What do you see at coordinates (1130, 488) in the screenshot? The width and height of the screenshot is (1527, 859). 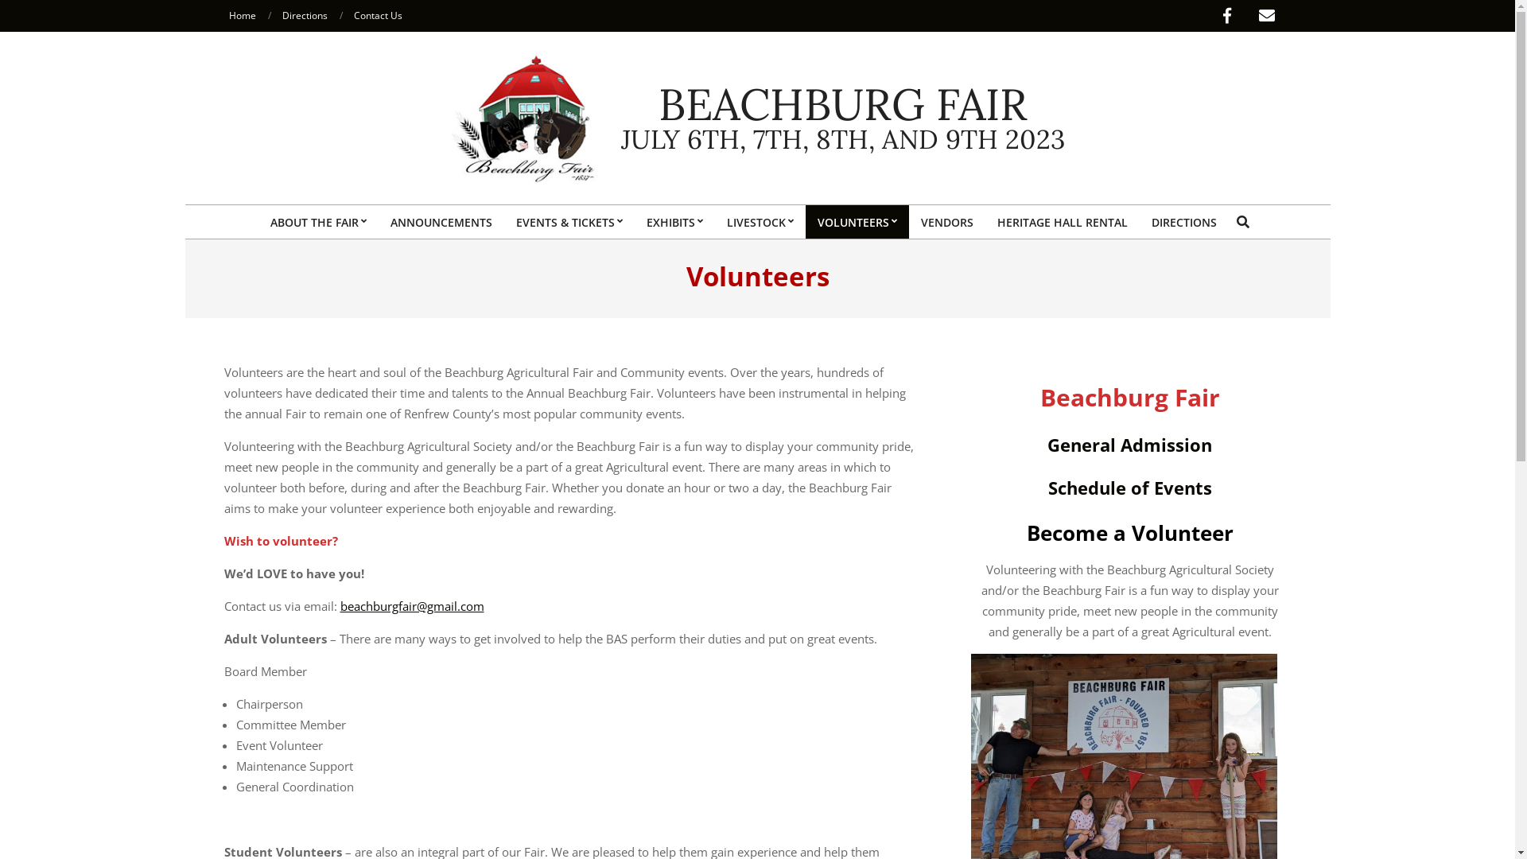 I see `Schedule of Events` at bounding box center [1130, 488].